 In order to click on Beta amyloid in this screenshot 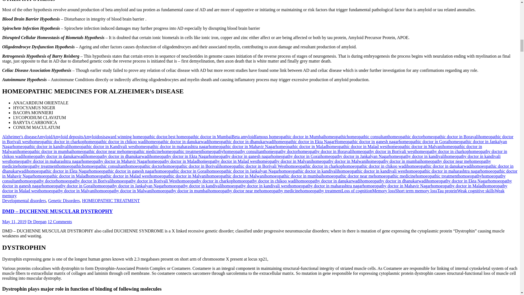, I will do `click(243, 137)`.